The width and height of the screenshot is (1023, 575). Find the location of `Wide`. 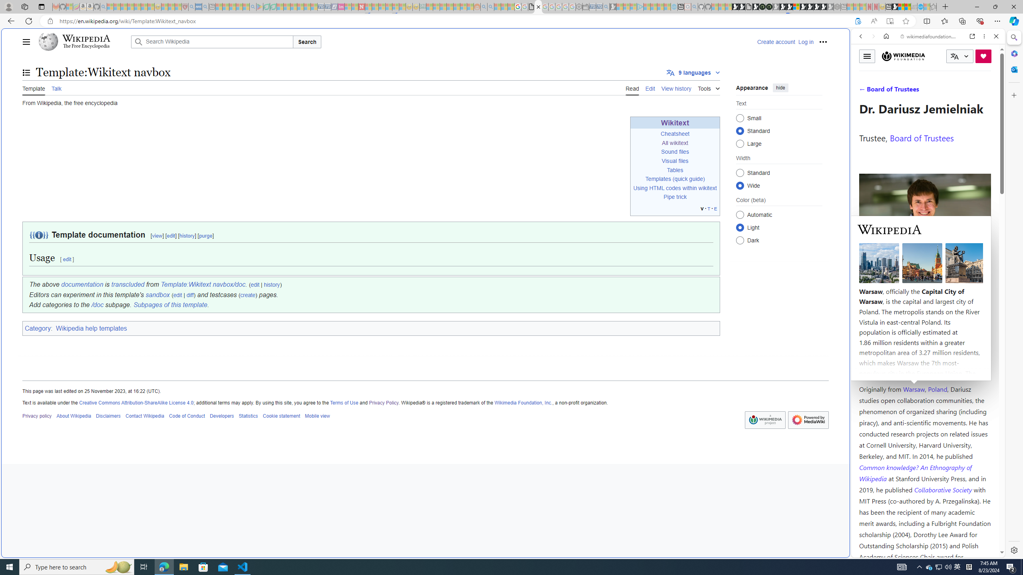

Wide is located at coordinates (740, 185).